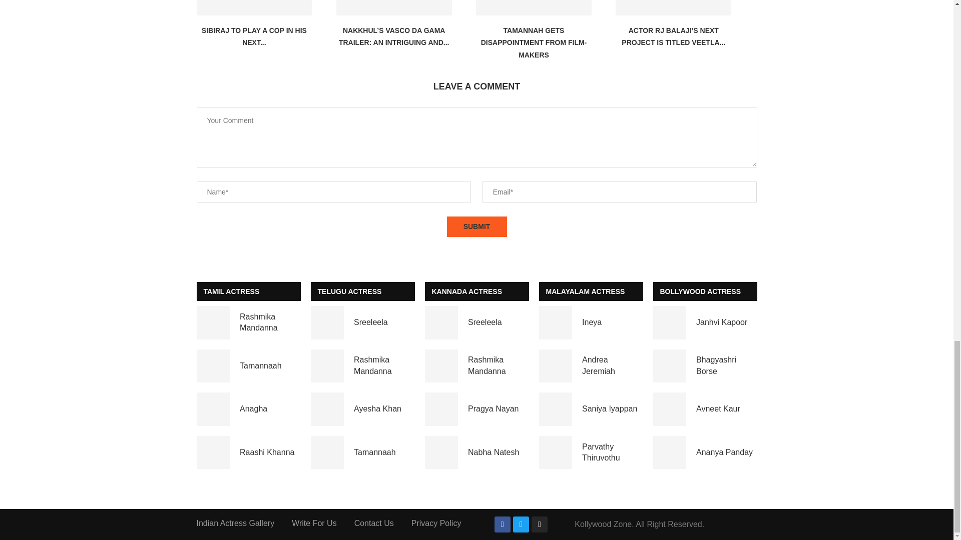 Image resolution: width=961 pixels, height=540 pixels. What do you see at coordinates (212, 409) in the screenshot?
I see `Anagha` at bounding box center [212, 409].